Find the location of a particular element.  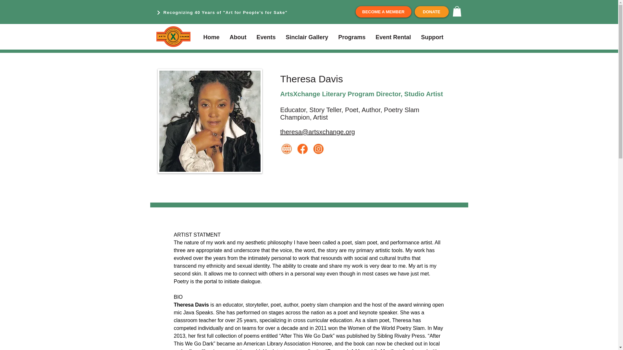

About is located at coordinates (238, 37).